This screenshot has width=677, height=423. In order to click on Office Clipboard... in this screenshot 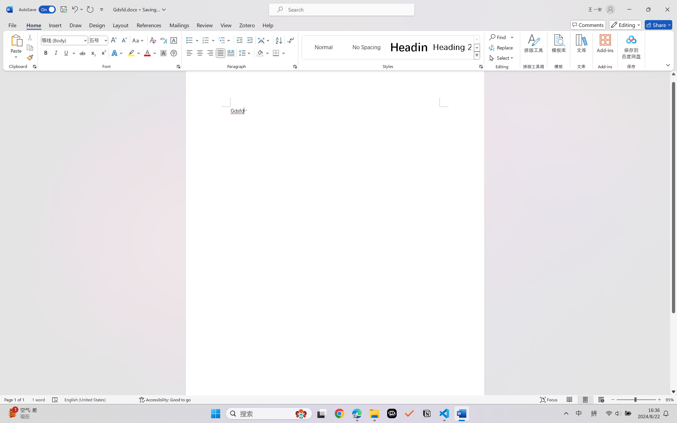, I will do `click(34, 67)`.